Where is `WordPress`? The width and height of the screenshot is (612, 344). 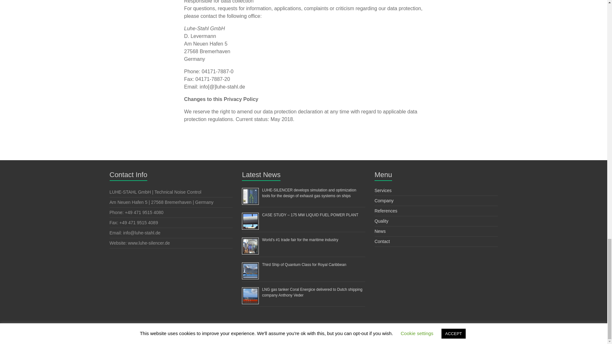
WordPress is located at coordinates (173, 337).